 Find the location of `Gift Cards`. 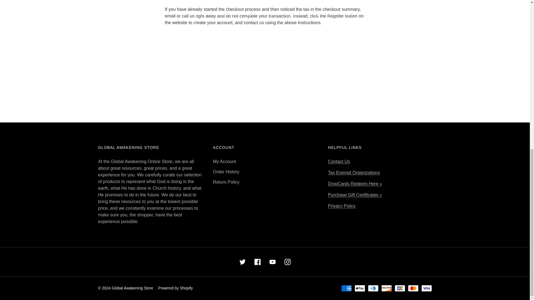

Gift Cards is located at coordinates (355, 195).